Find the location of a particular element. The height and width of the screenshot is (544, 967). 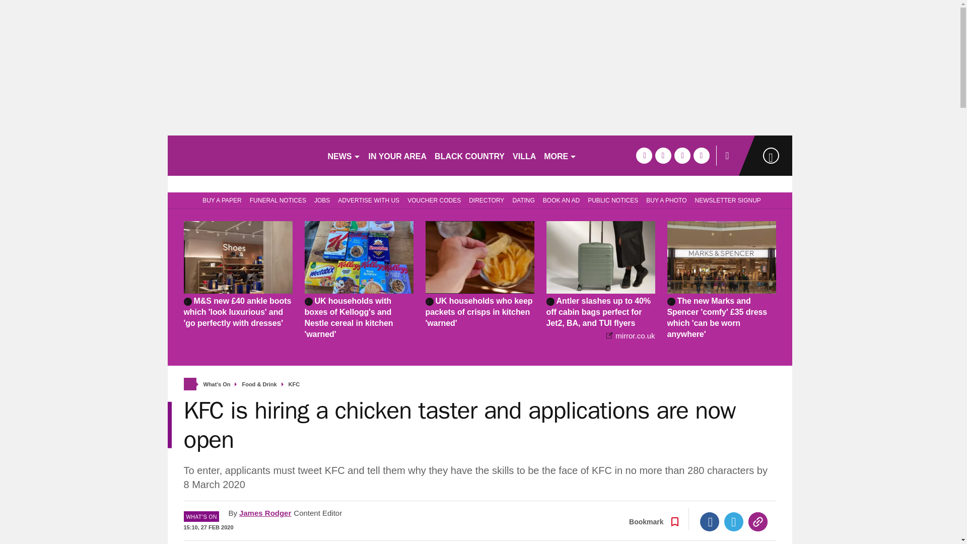

Facebook is located at coordinates (710, 522).